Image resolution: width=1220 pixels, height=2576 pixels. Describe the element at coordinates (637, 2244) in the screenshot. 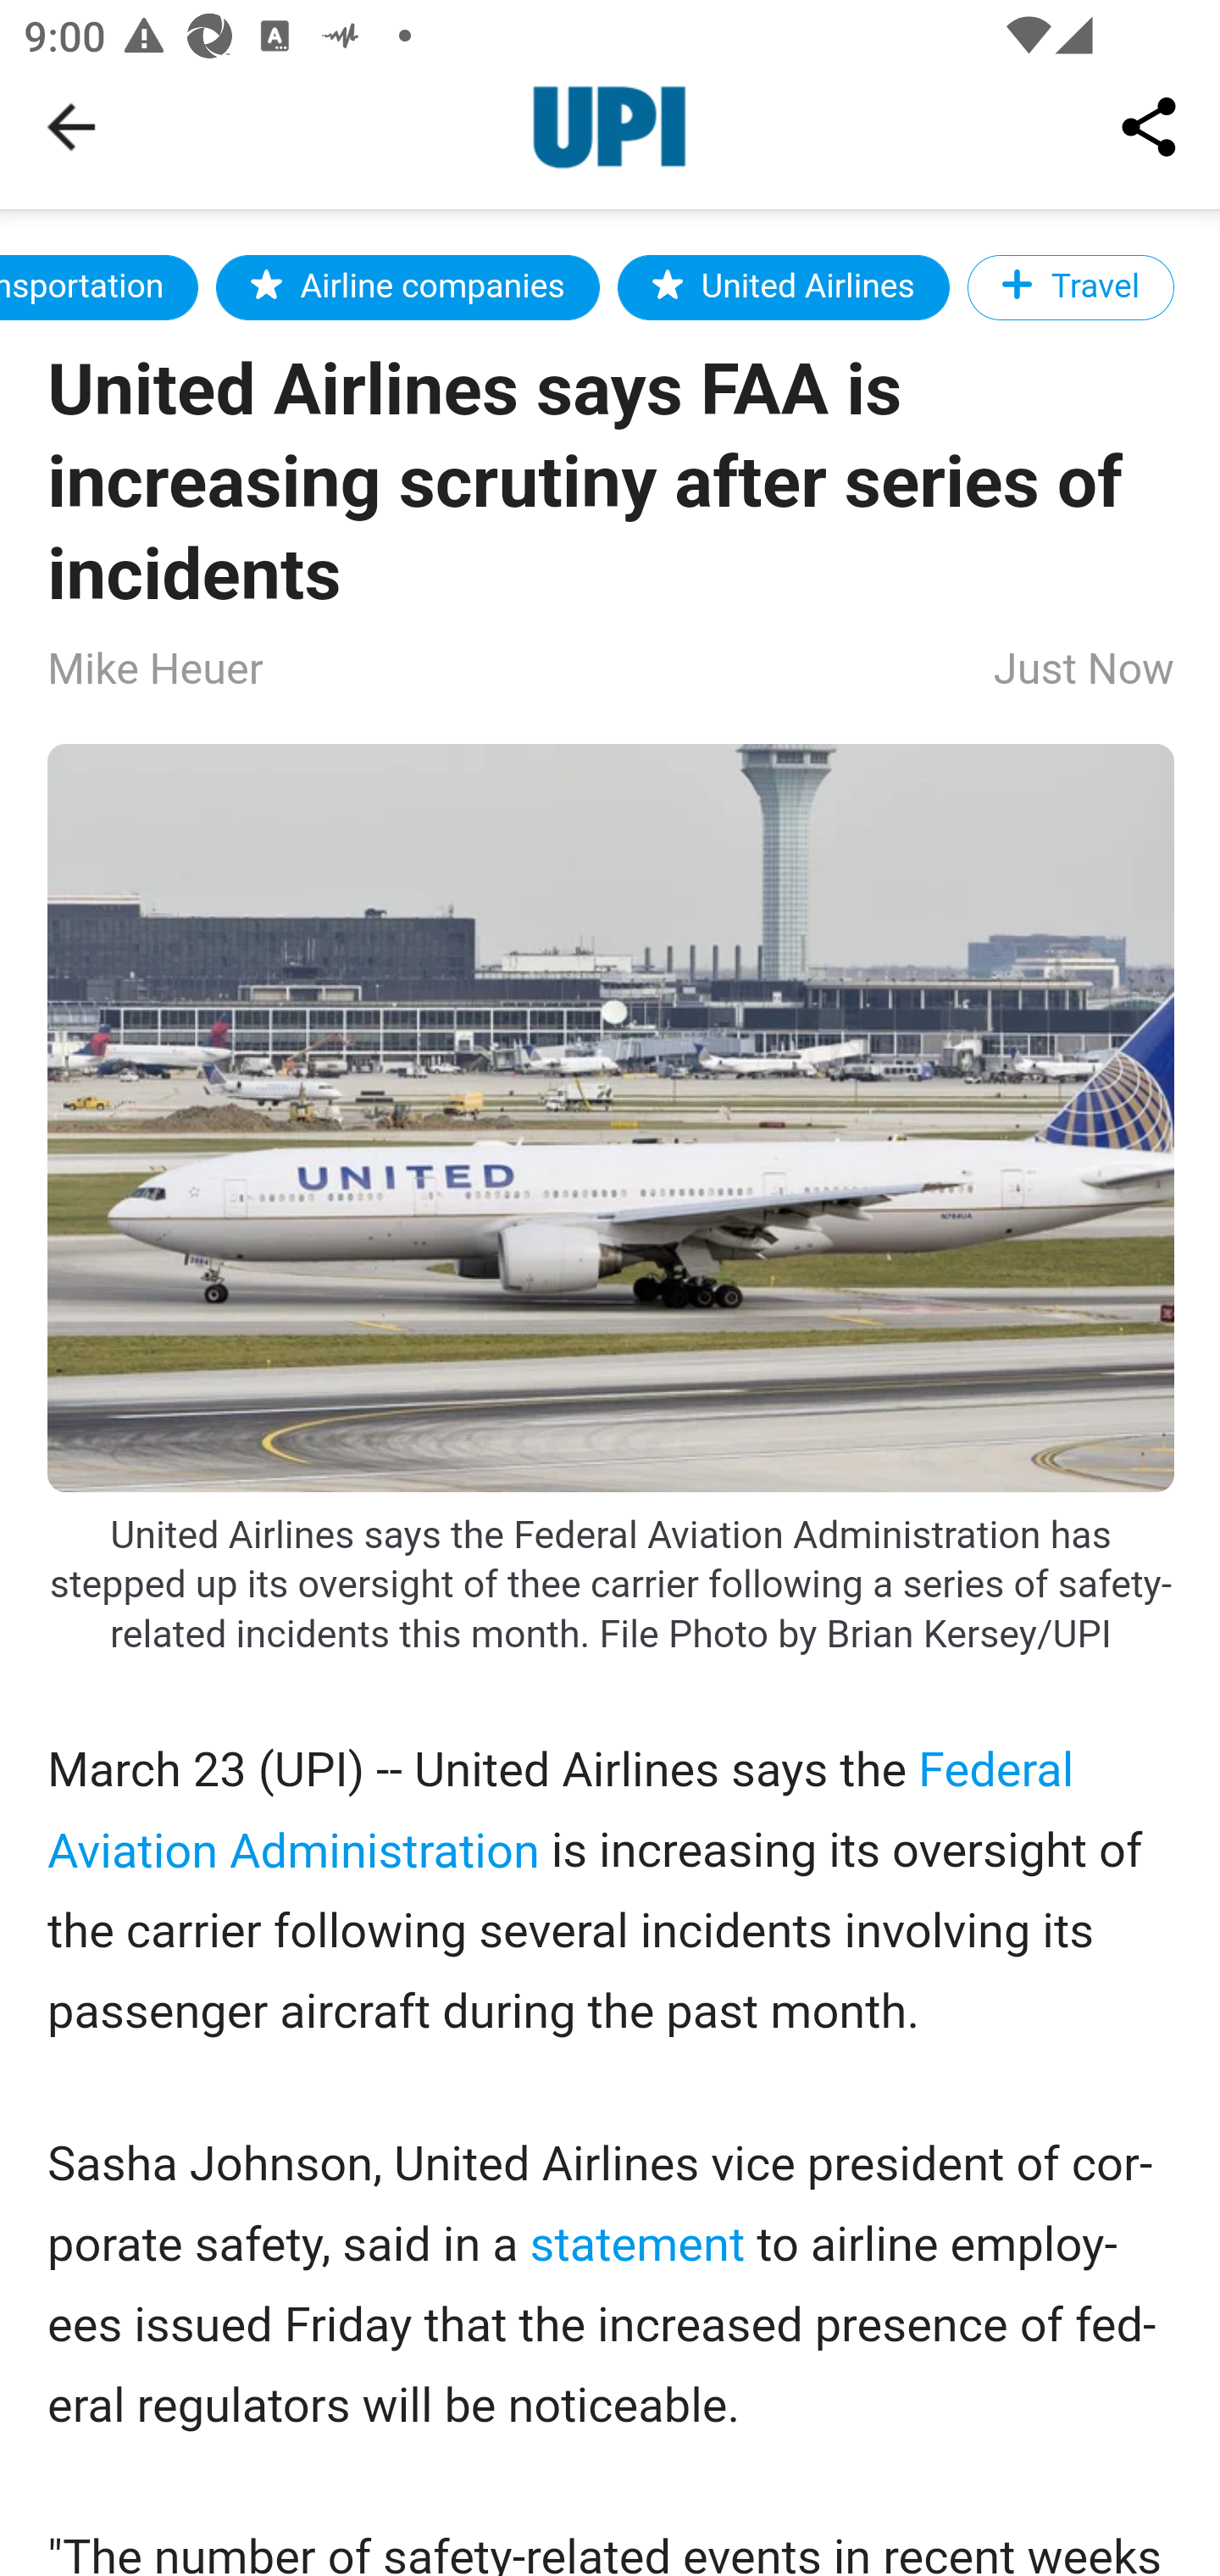

I see `statement` at that location.